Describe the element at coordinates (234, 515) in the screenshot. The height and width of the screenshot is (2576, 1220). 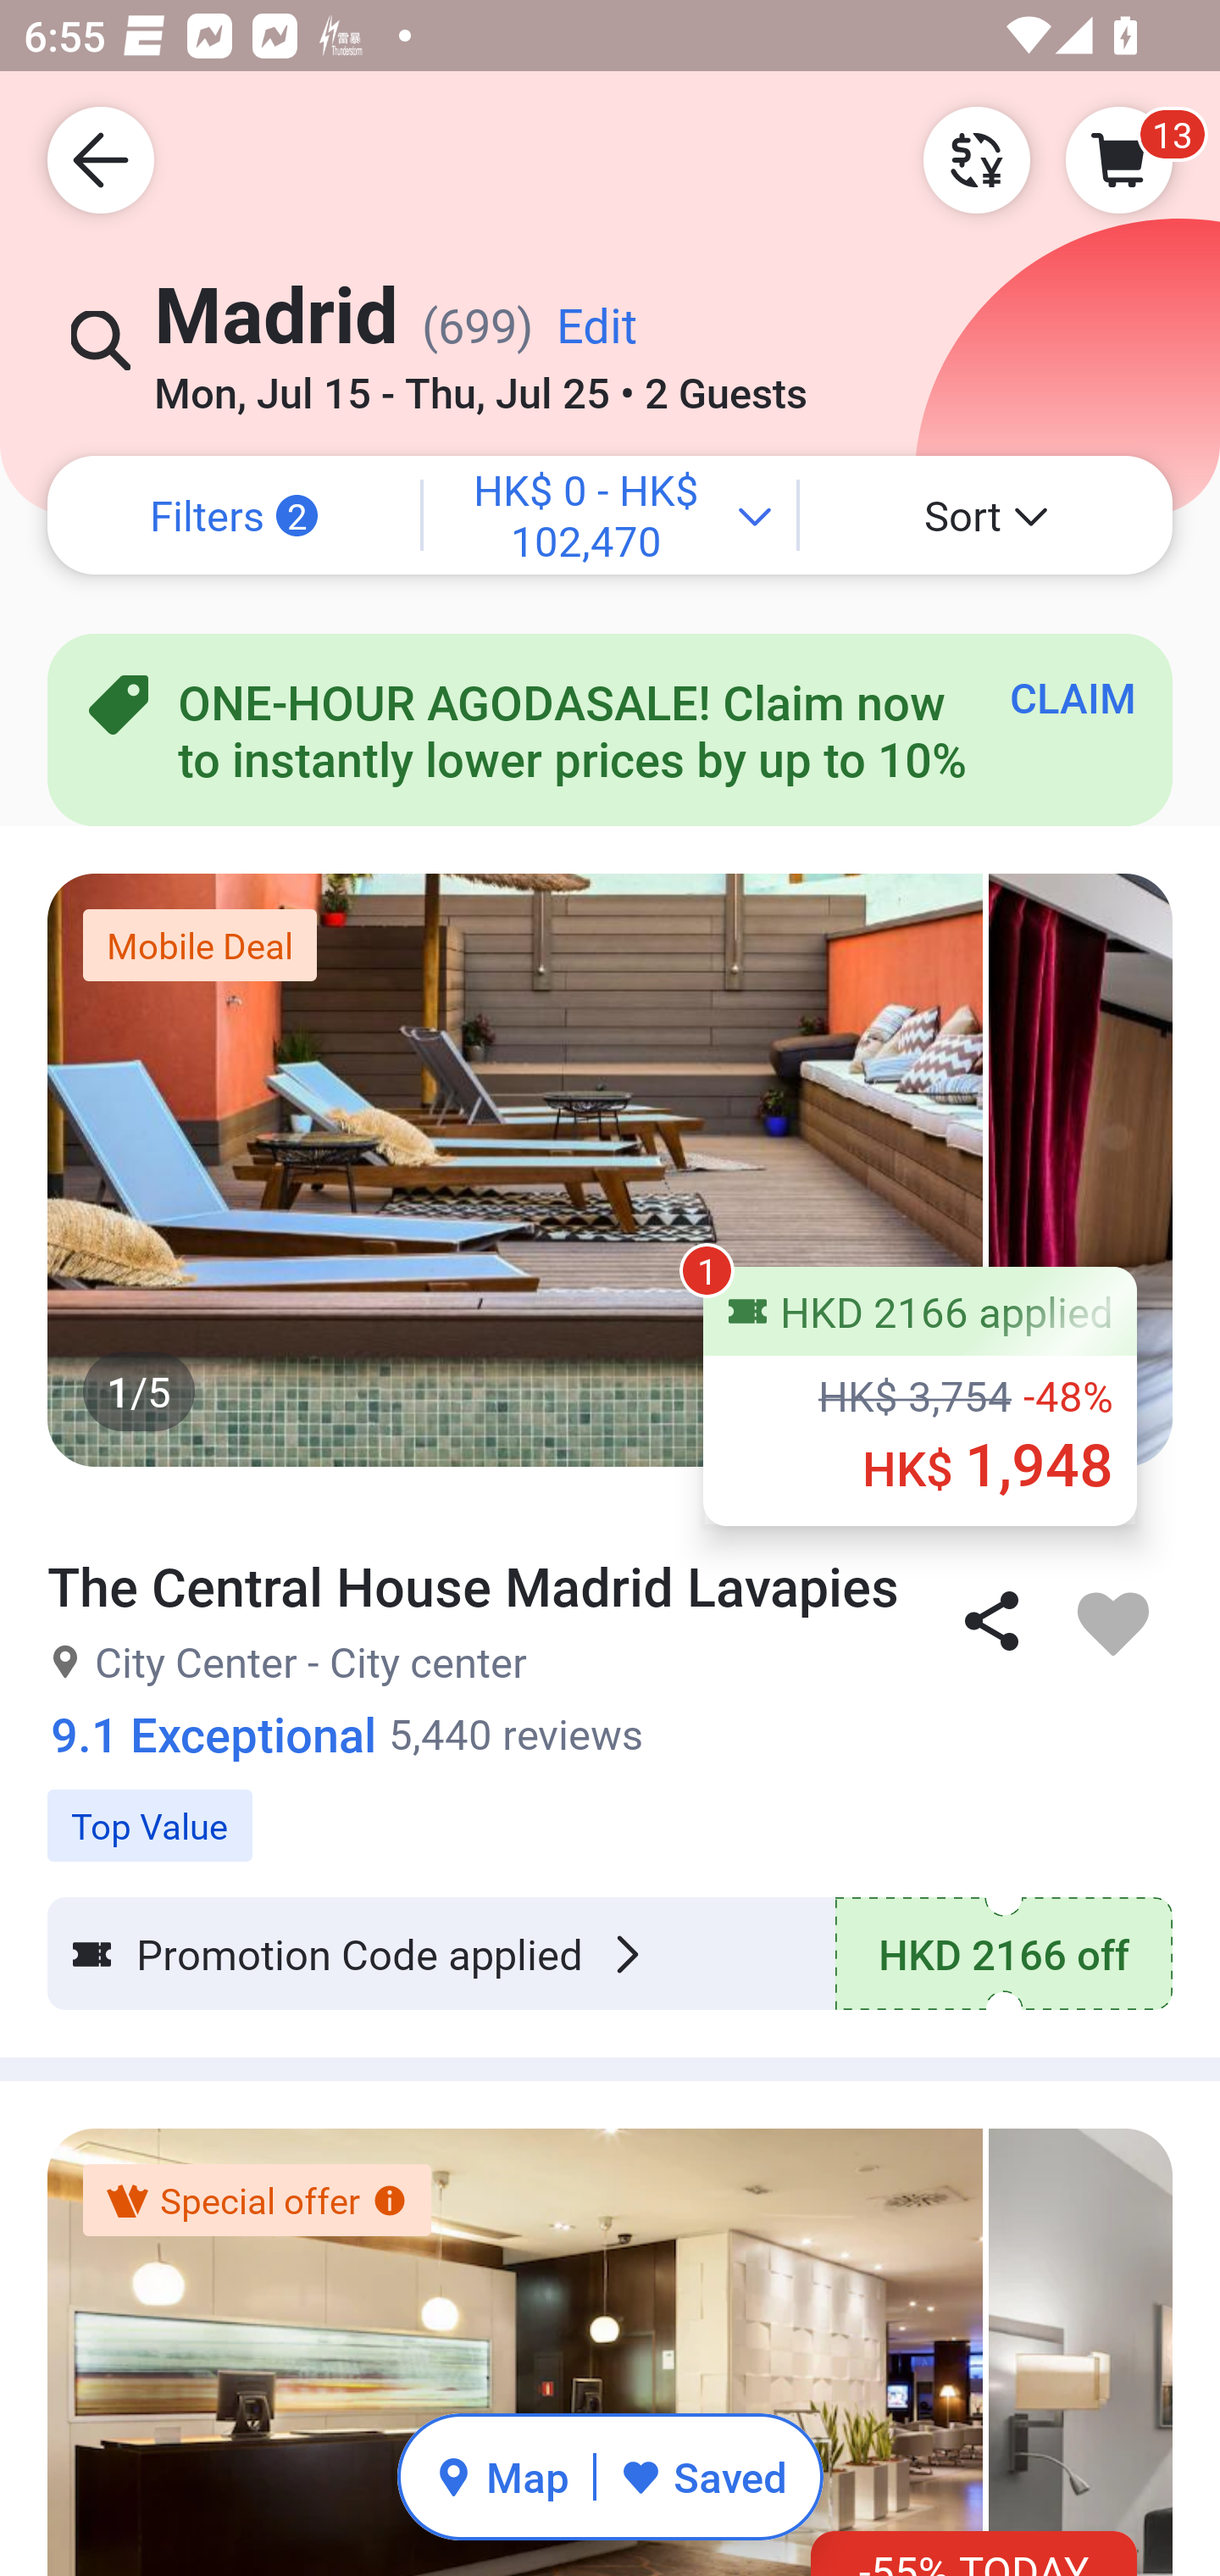
I see `Filters 2` at that location.